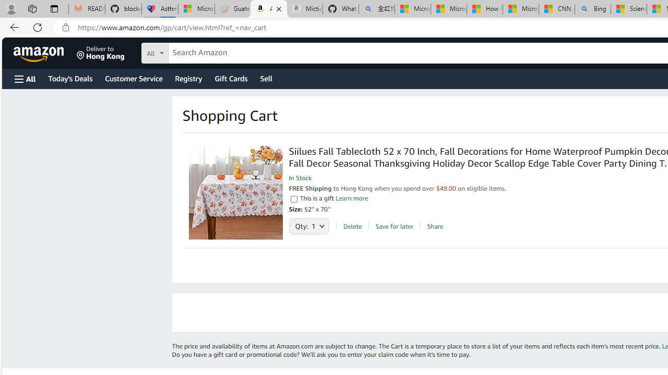 This screenshot has width=668, height=375. What do you see at coordinates (194, 53) in the screenshot?
I see `Search in` at bounding box center [194, 53].